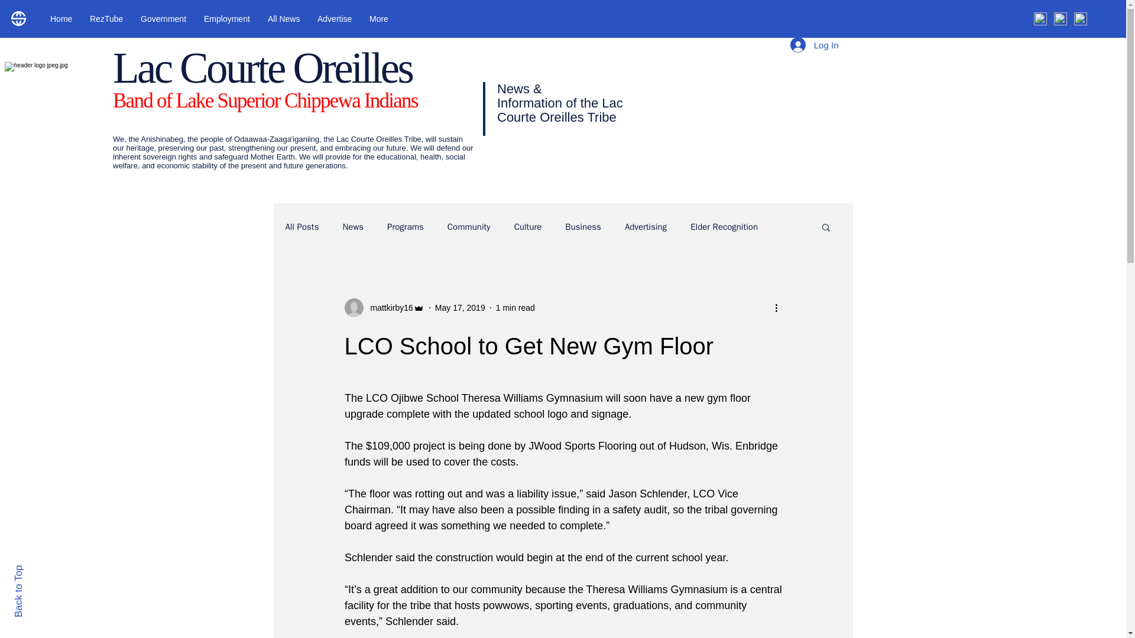 The width and height of the screenshot is (1135, 638). Describe the element at coordinates (284, 19) in the screenshot. I see `All News` at that location.